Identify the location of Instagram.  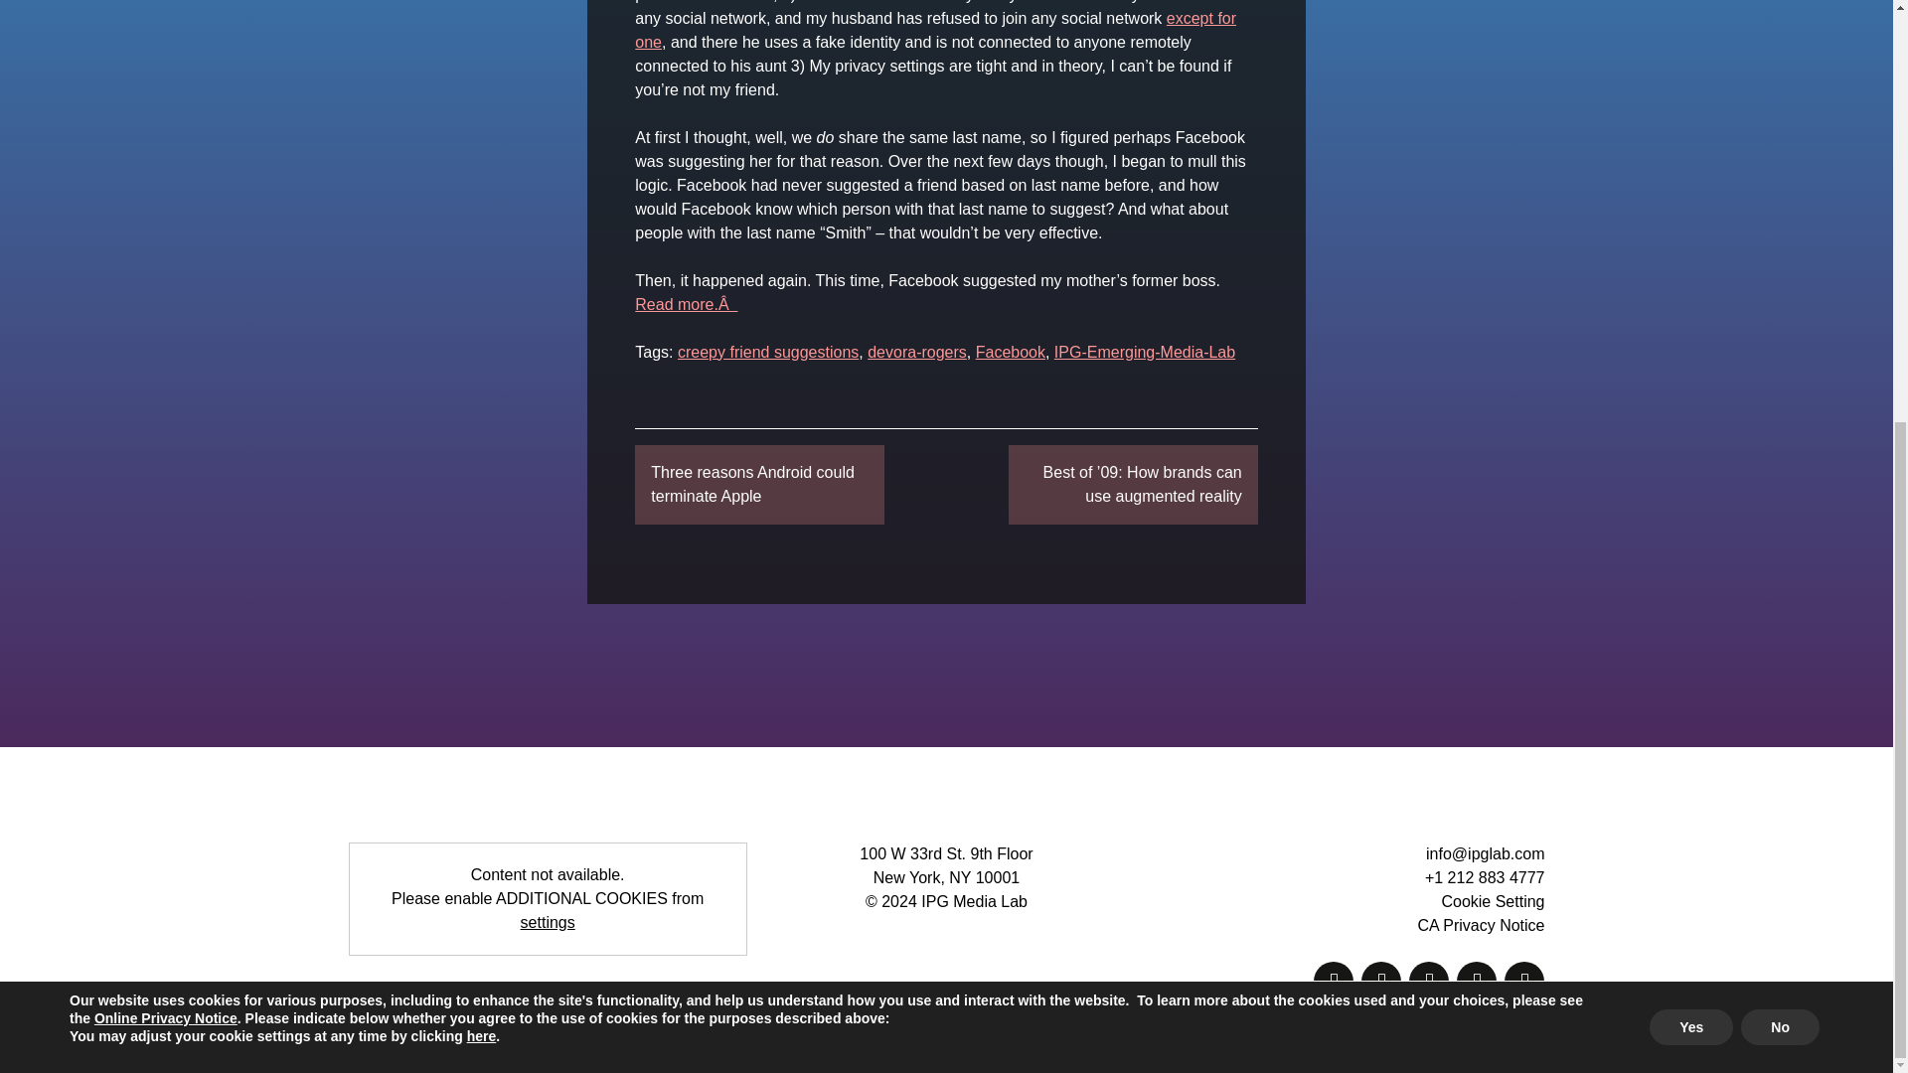
(1477, 981).